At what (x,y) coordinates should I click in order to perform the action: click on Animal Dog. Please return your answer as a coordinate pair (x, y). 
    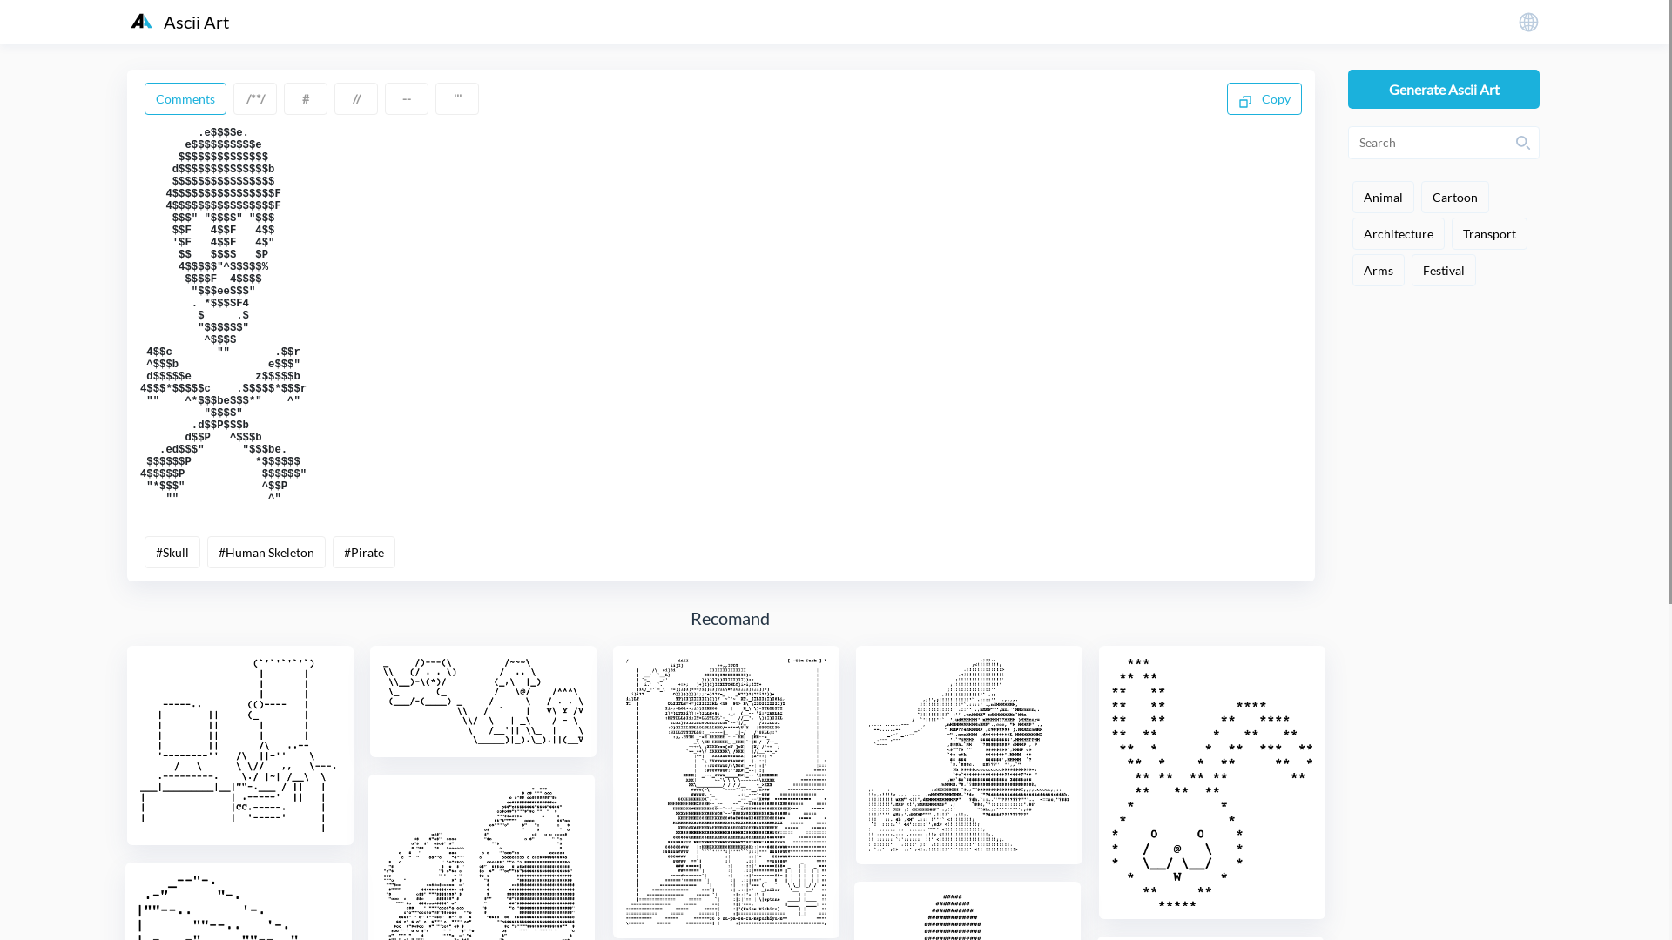
    Looking at the image, I should click on (483, 702).